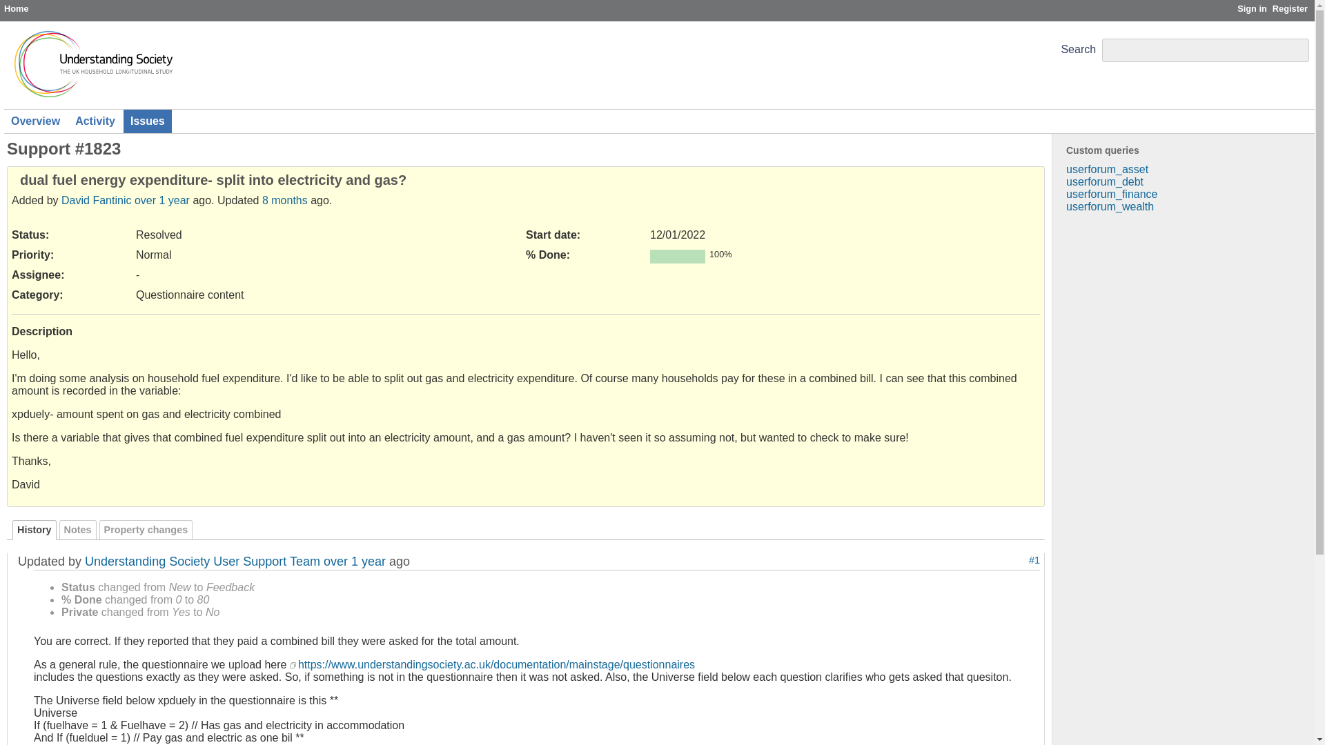  I want to click on Issues, so click(148, 121).